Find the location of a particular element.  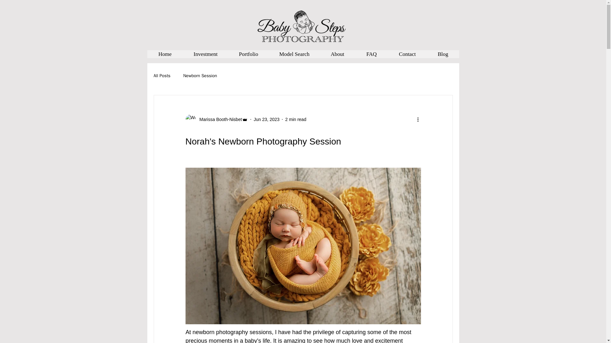

Contact is located at coordinates (407, 54).